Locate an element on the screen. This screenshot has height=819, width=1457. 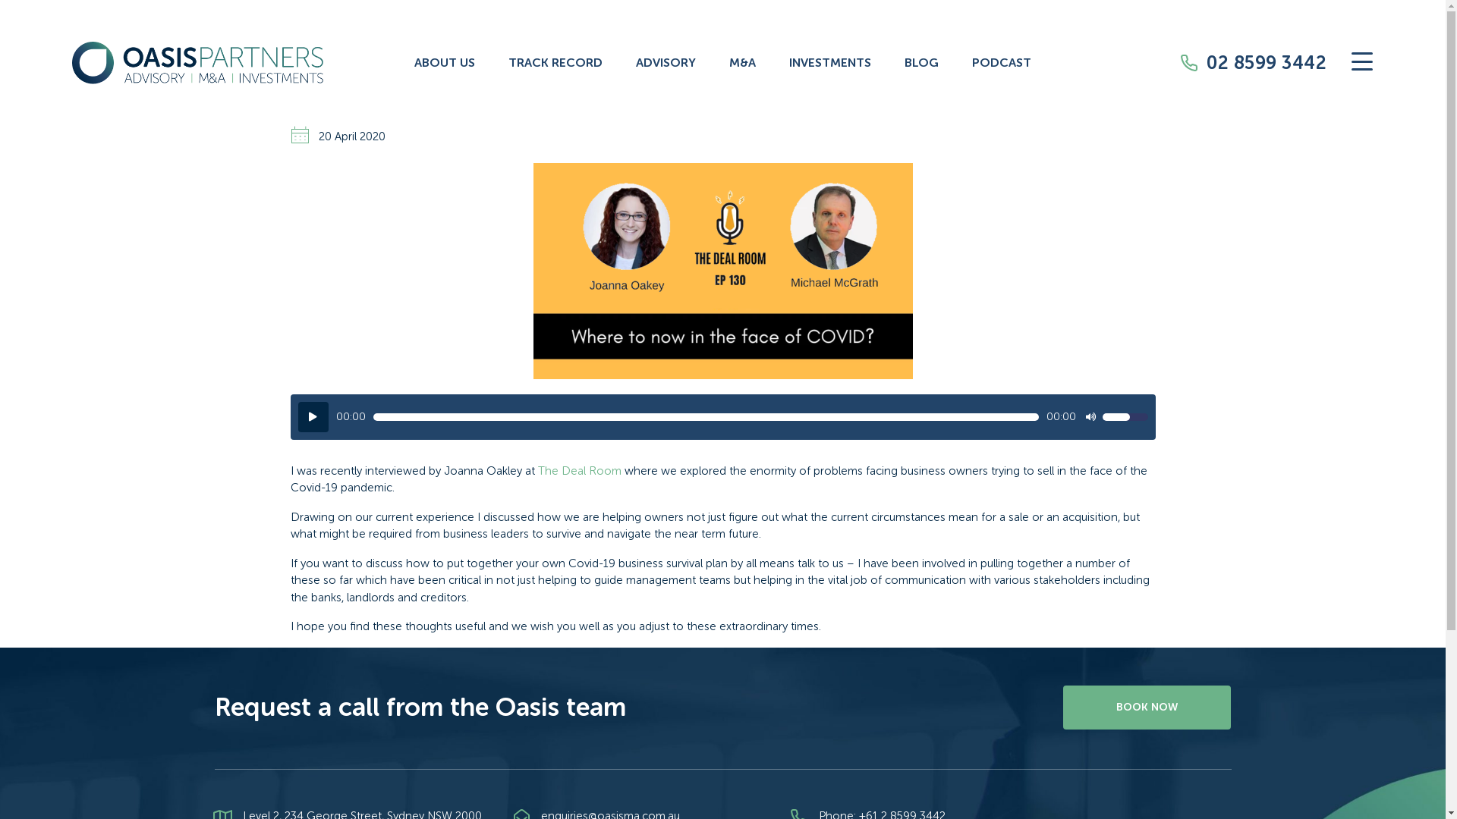
ABOUT US is located at coordinates (445, 64).